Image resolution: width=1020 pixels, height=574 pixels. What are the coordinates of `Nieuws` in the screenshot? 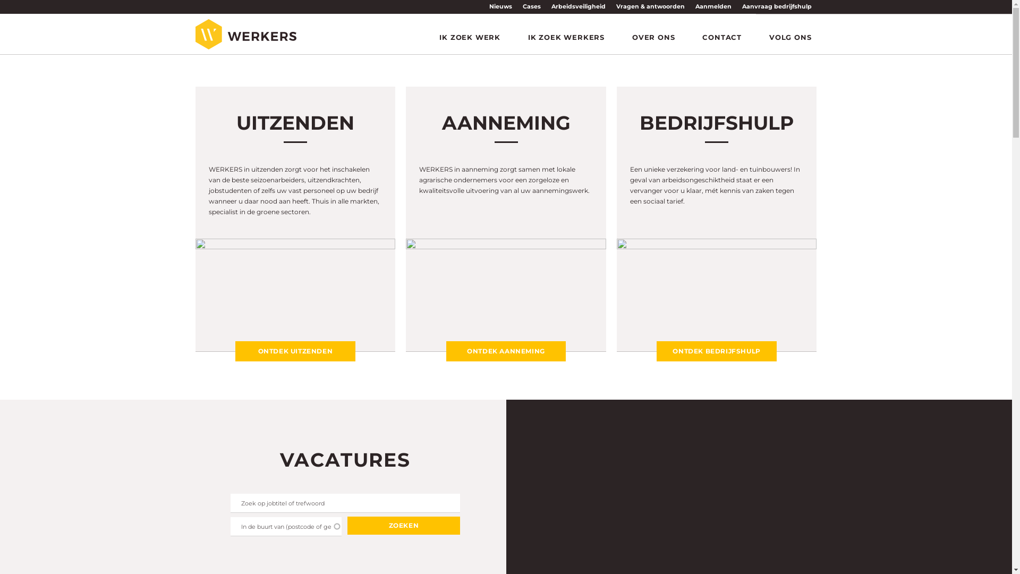 It's located at (500, 6).